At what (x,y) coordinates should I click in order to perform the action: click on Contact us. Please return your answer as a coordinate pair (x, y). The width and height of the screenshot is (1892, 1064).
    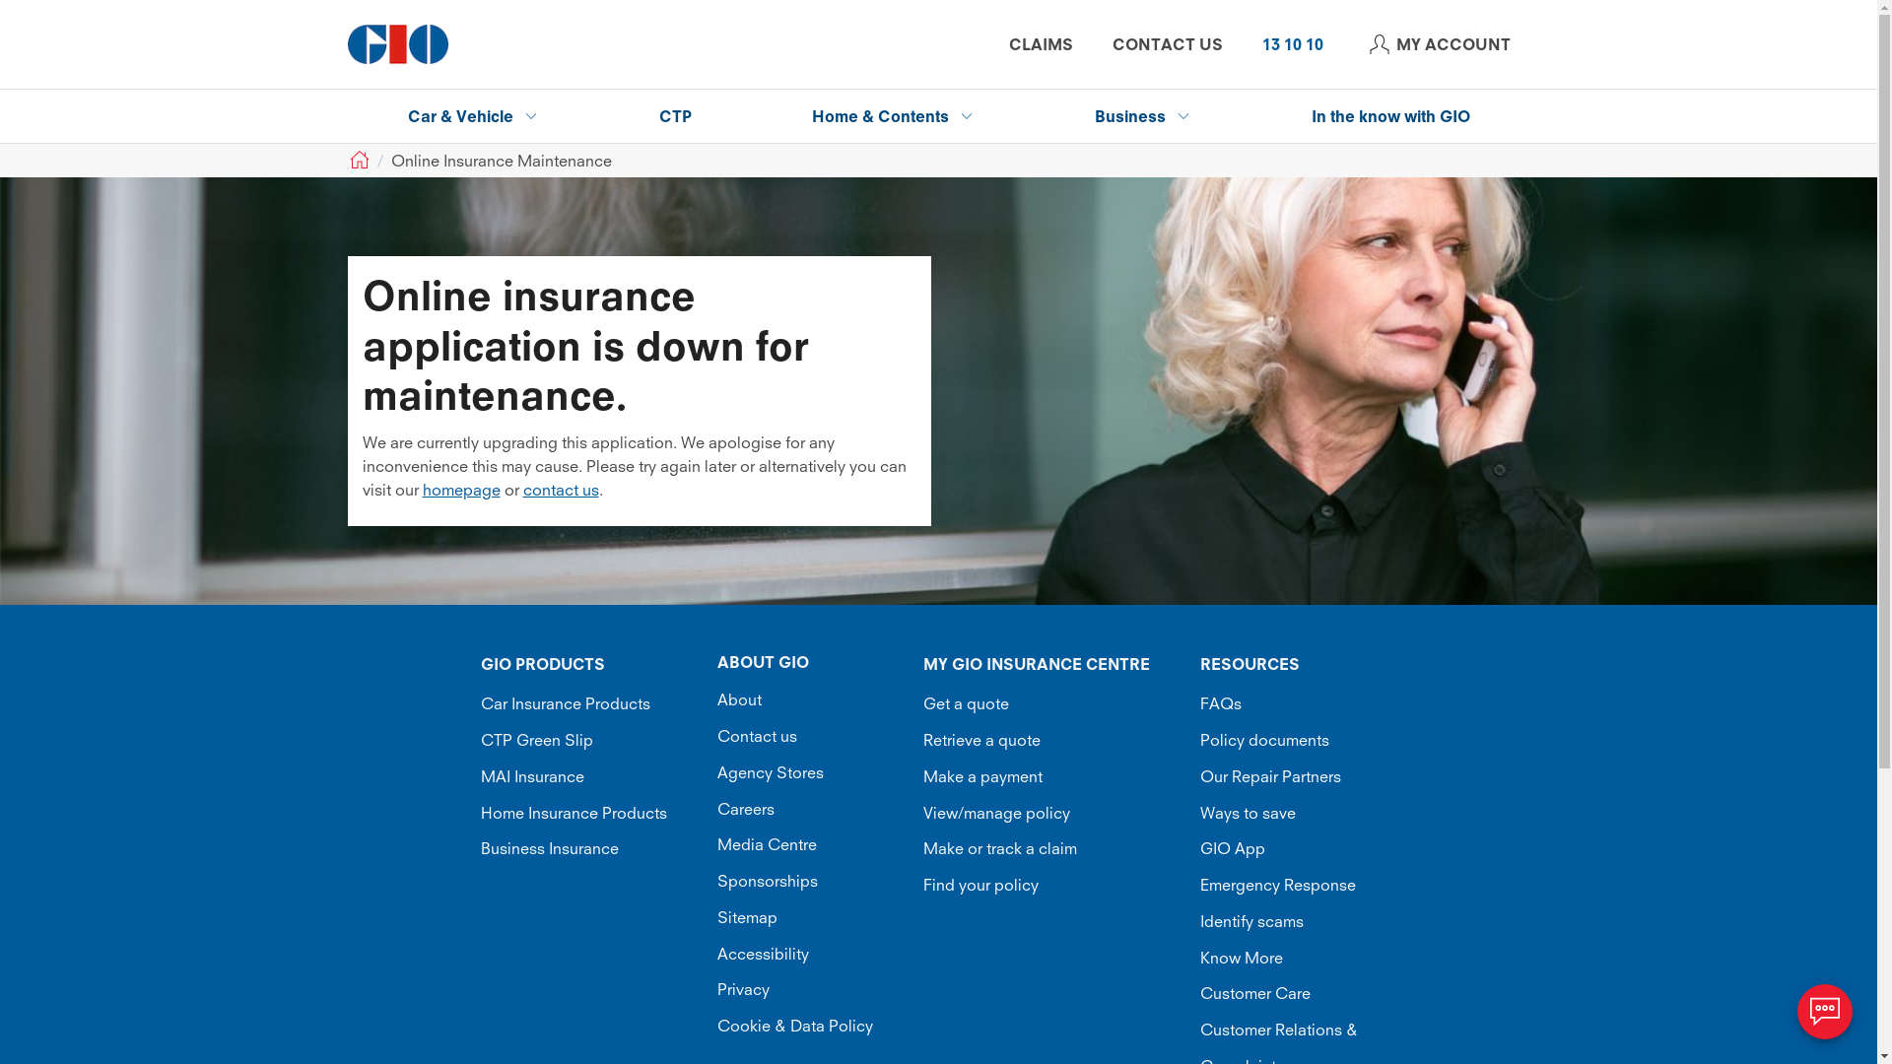
    Looking at the image, I should click on (816, 737).